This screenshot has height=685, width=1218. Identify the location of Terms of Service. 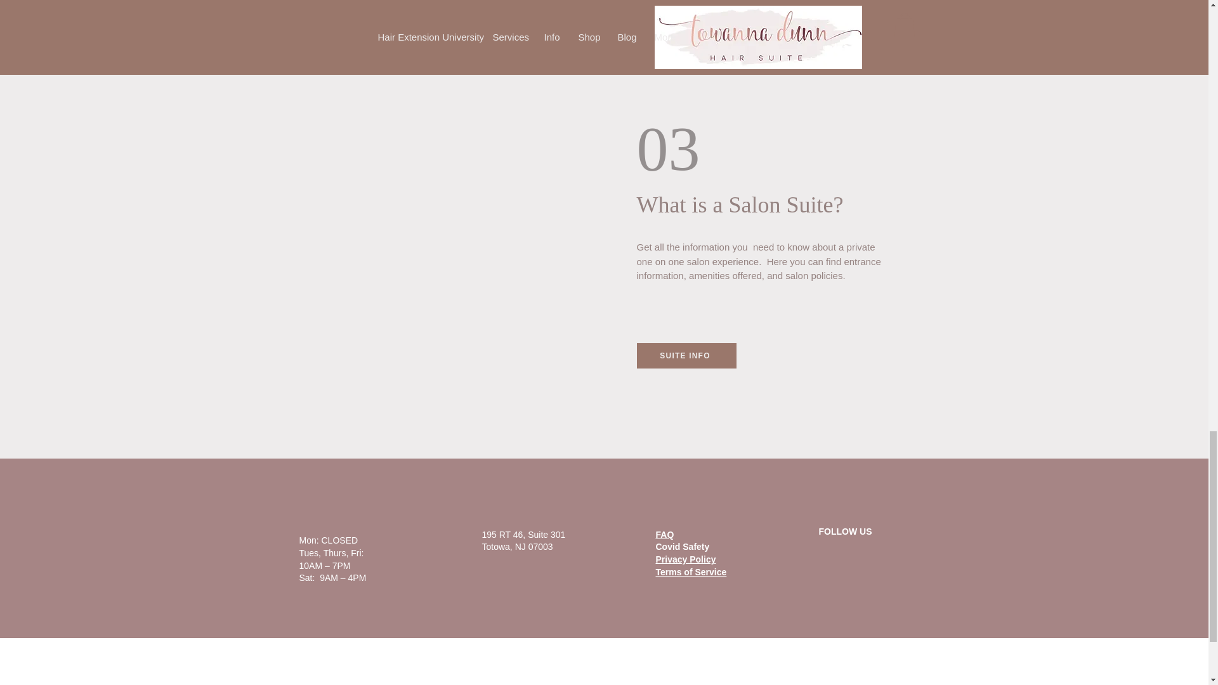
(691, 572).